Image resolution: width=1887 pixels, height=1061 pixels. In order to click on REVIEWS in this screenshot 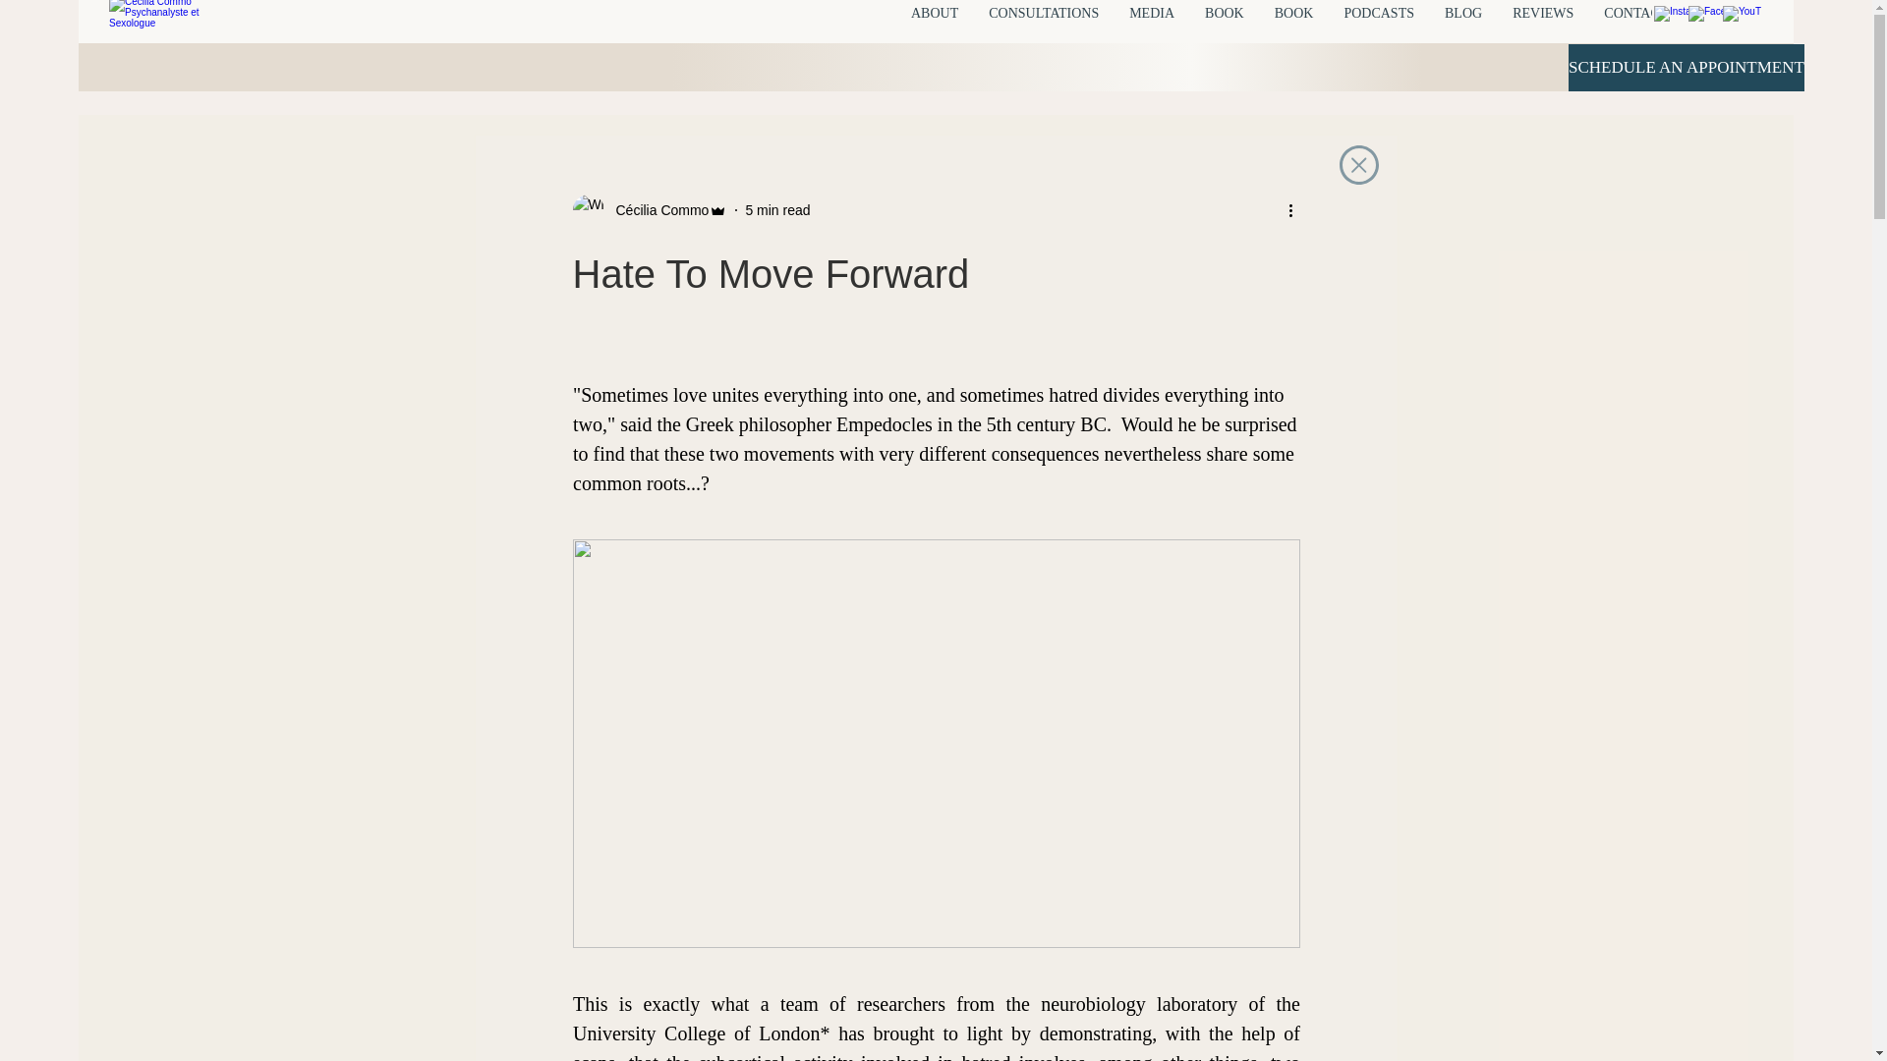, I will do `click(1542, 24)`.